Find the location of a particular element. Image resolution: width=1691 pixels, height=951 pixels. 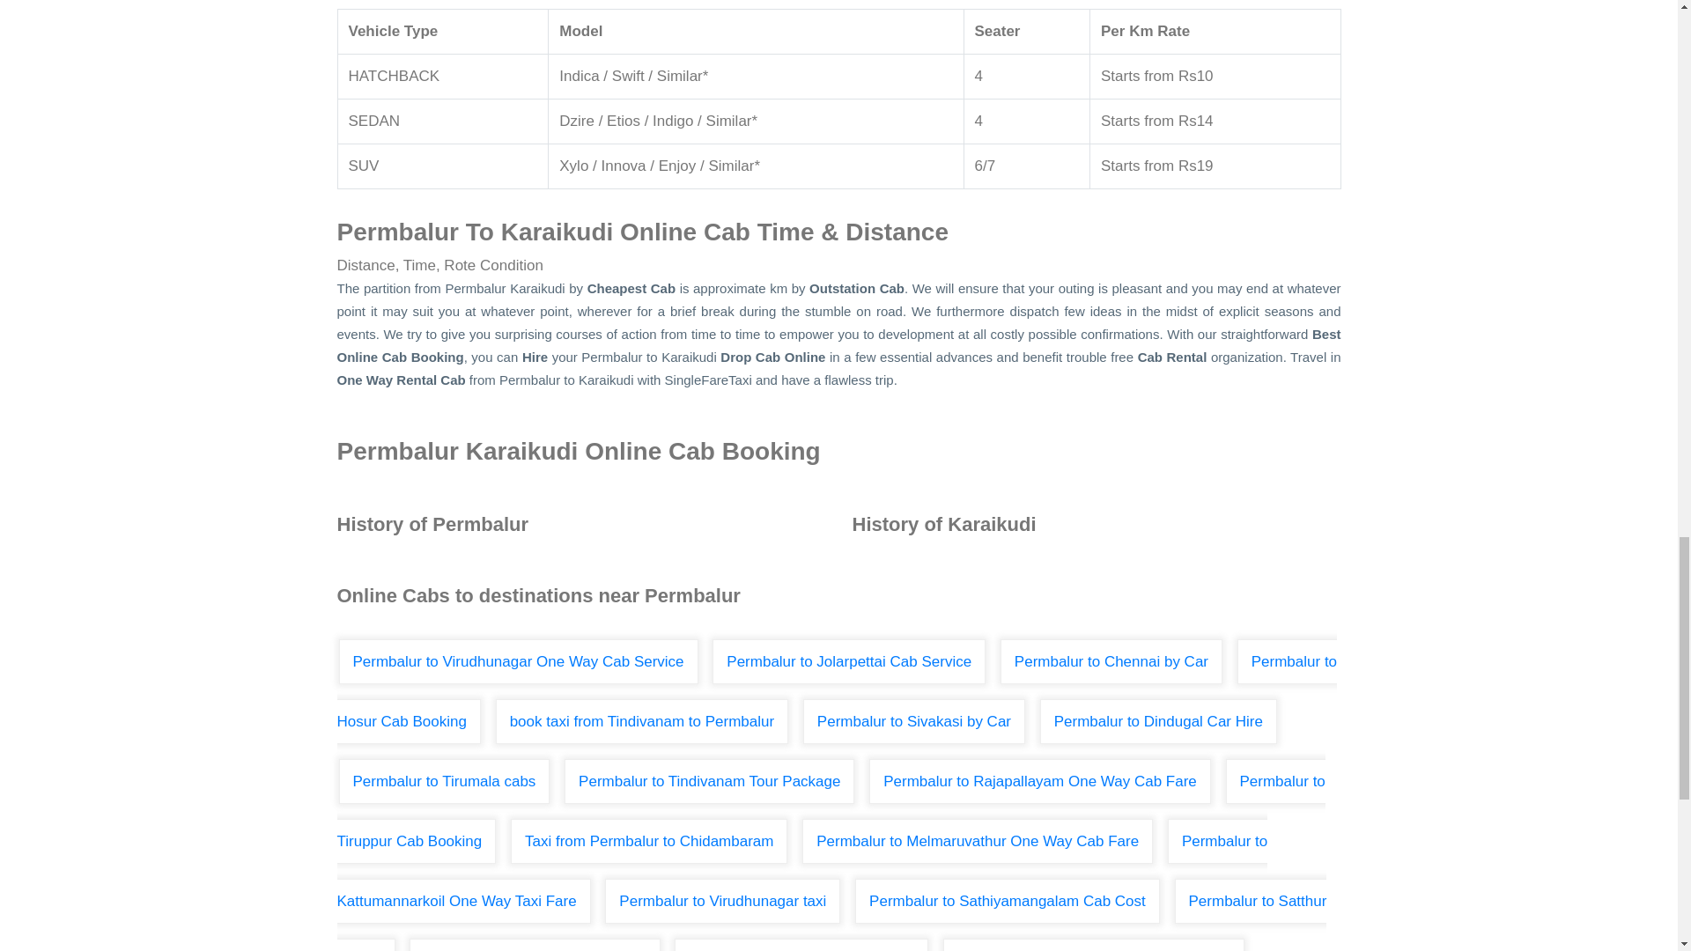

Permbalur to Melmaruvathur One Way Cab Fare is located at coordinates (978, 840).